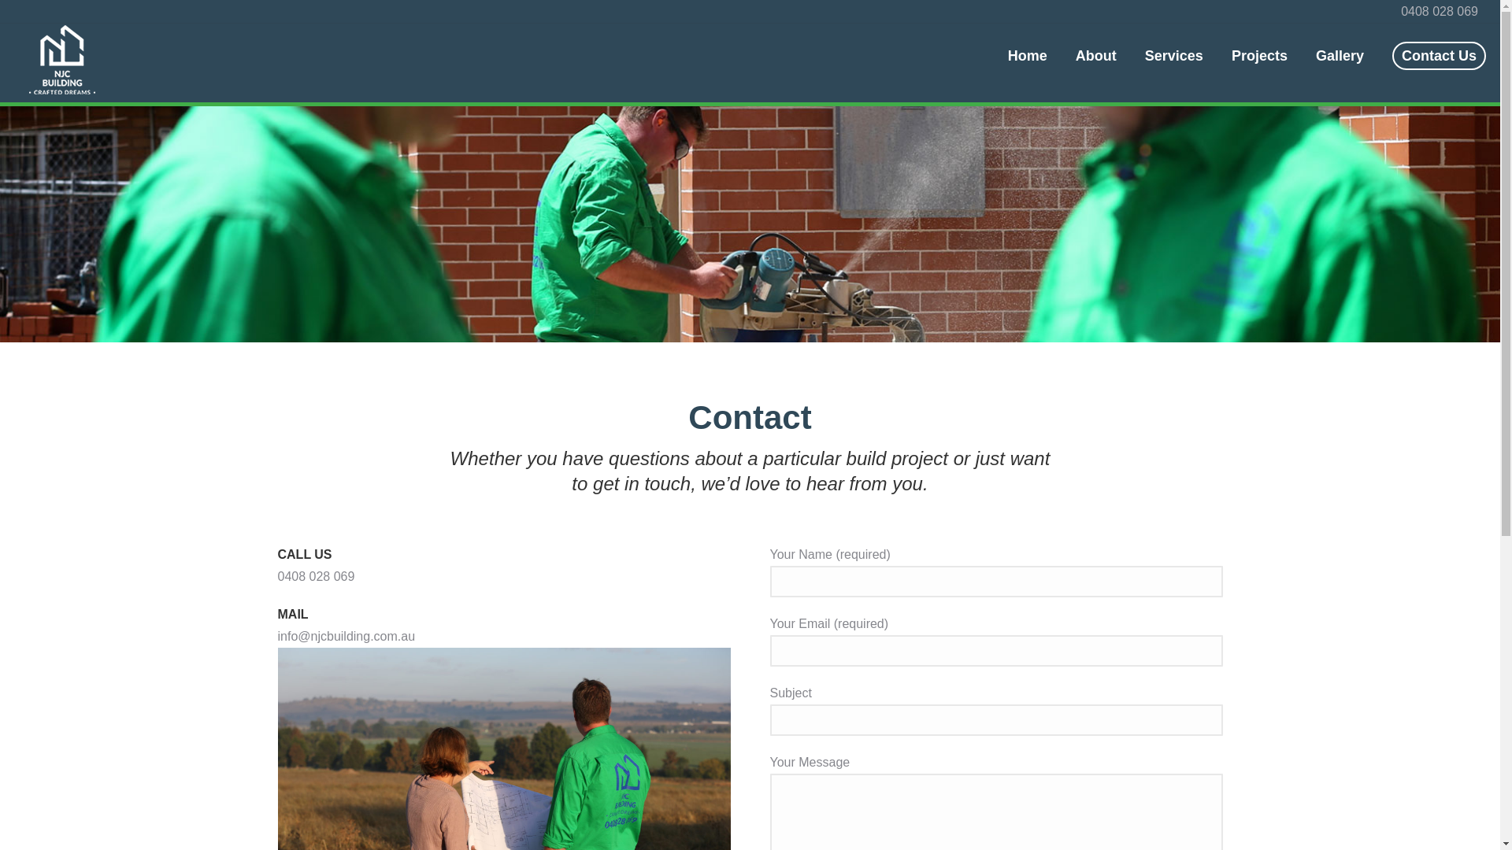  What do you see at coordinates (1340, 56) in the screenshot?
I see `Gallery` at bounding box center [1340, 56].